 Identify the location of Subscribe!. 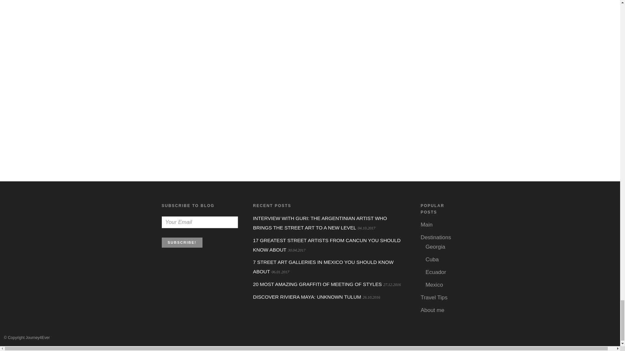
(182, 242).